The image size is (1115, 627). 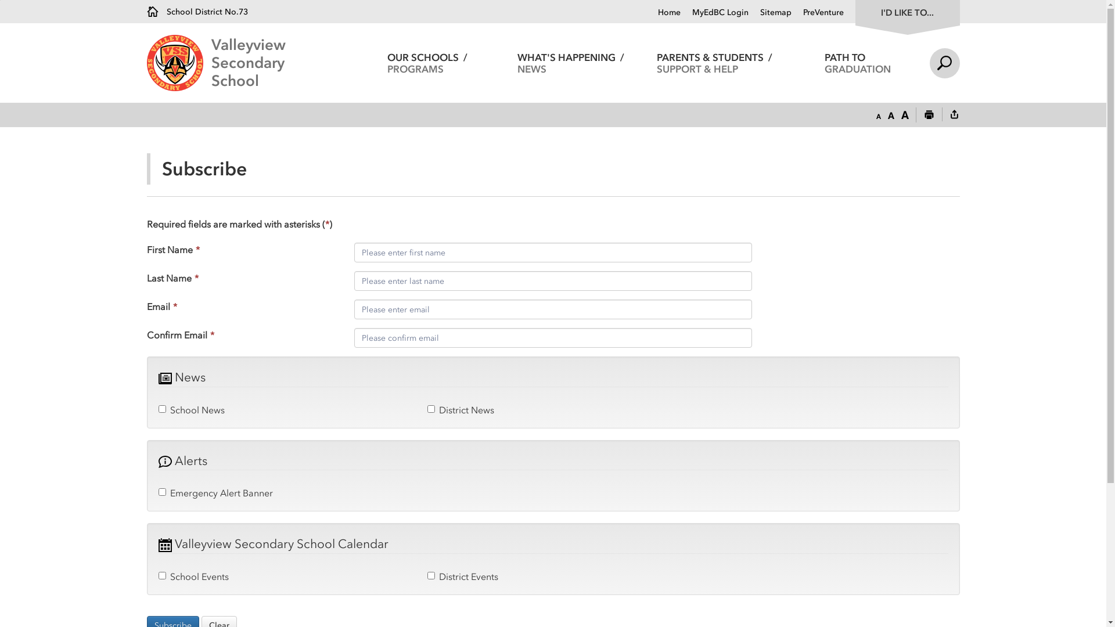 I want to click on Sitemap, so click(x=769, y=13).